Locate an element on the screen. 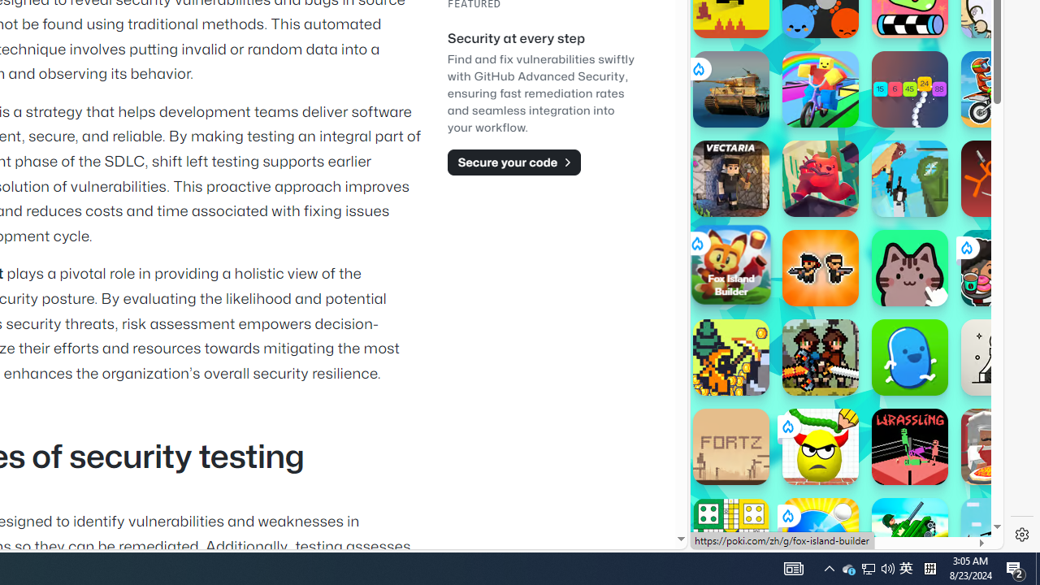  Zombie Rush is located at coordinates (821, 268).